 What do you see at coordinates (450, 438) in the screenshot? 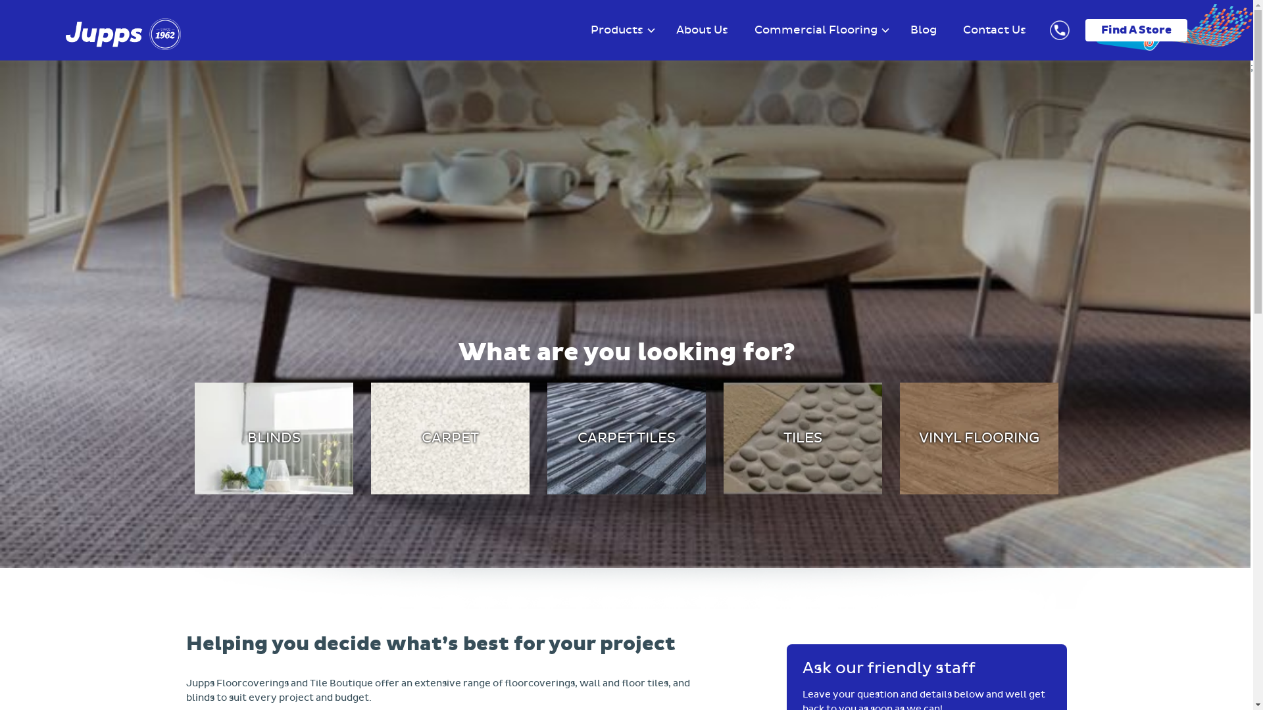
I see `CARPET` at bounding box center [450, 438].